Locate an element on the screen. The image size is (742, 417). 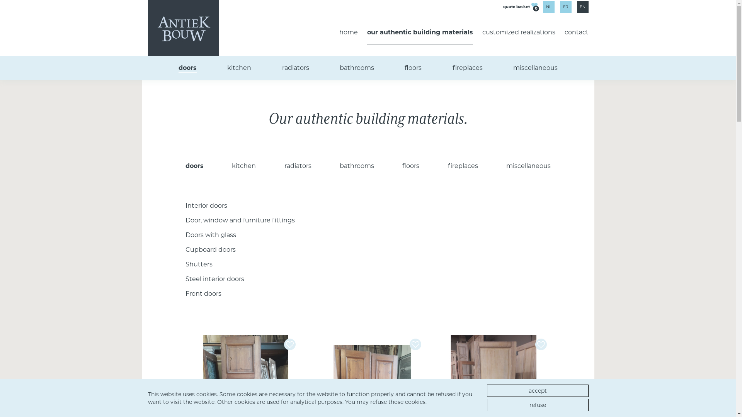
customized realizations is located at coordinates (519, 32).